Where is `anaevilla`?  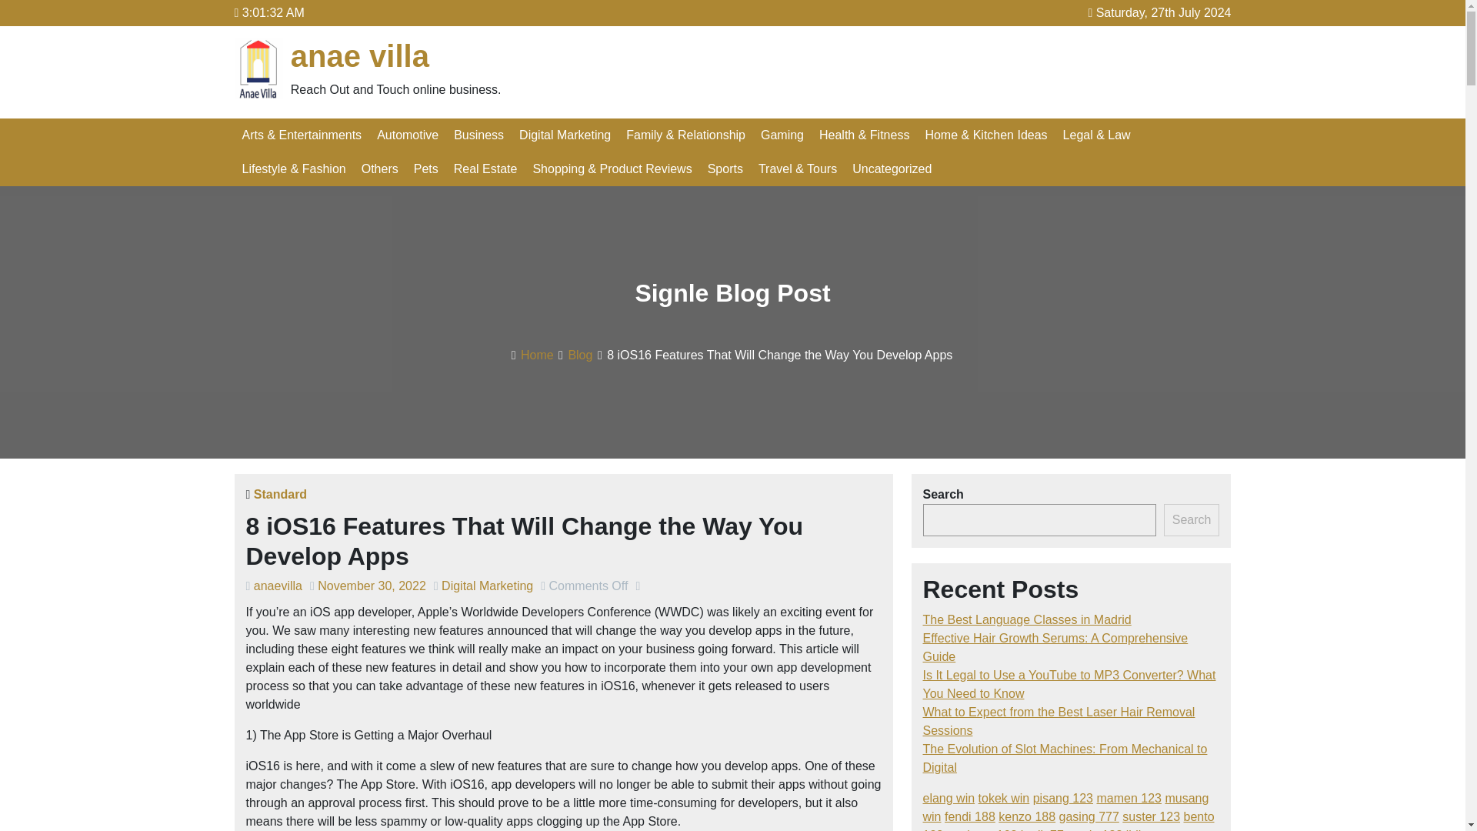 anaevilla is located at coordinates (278, 586).